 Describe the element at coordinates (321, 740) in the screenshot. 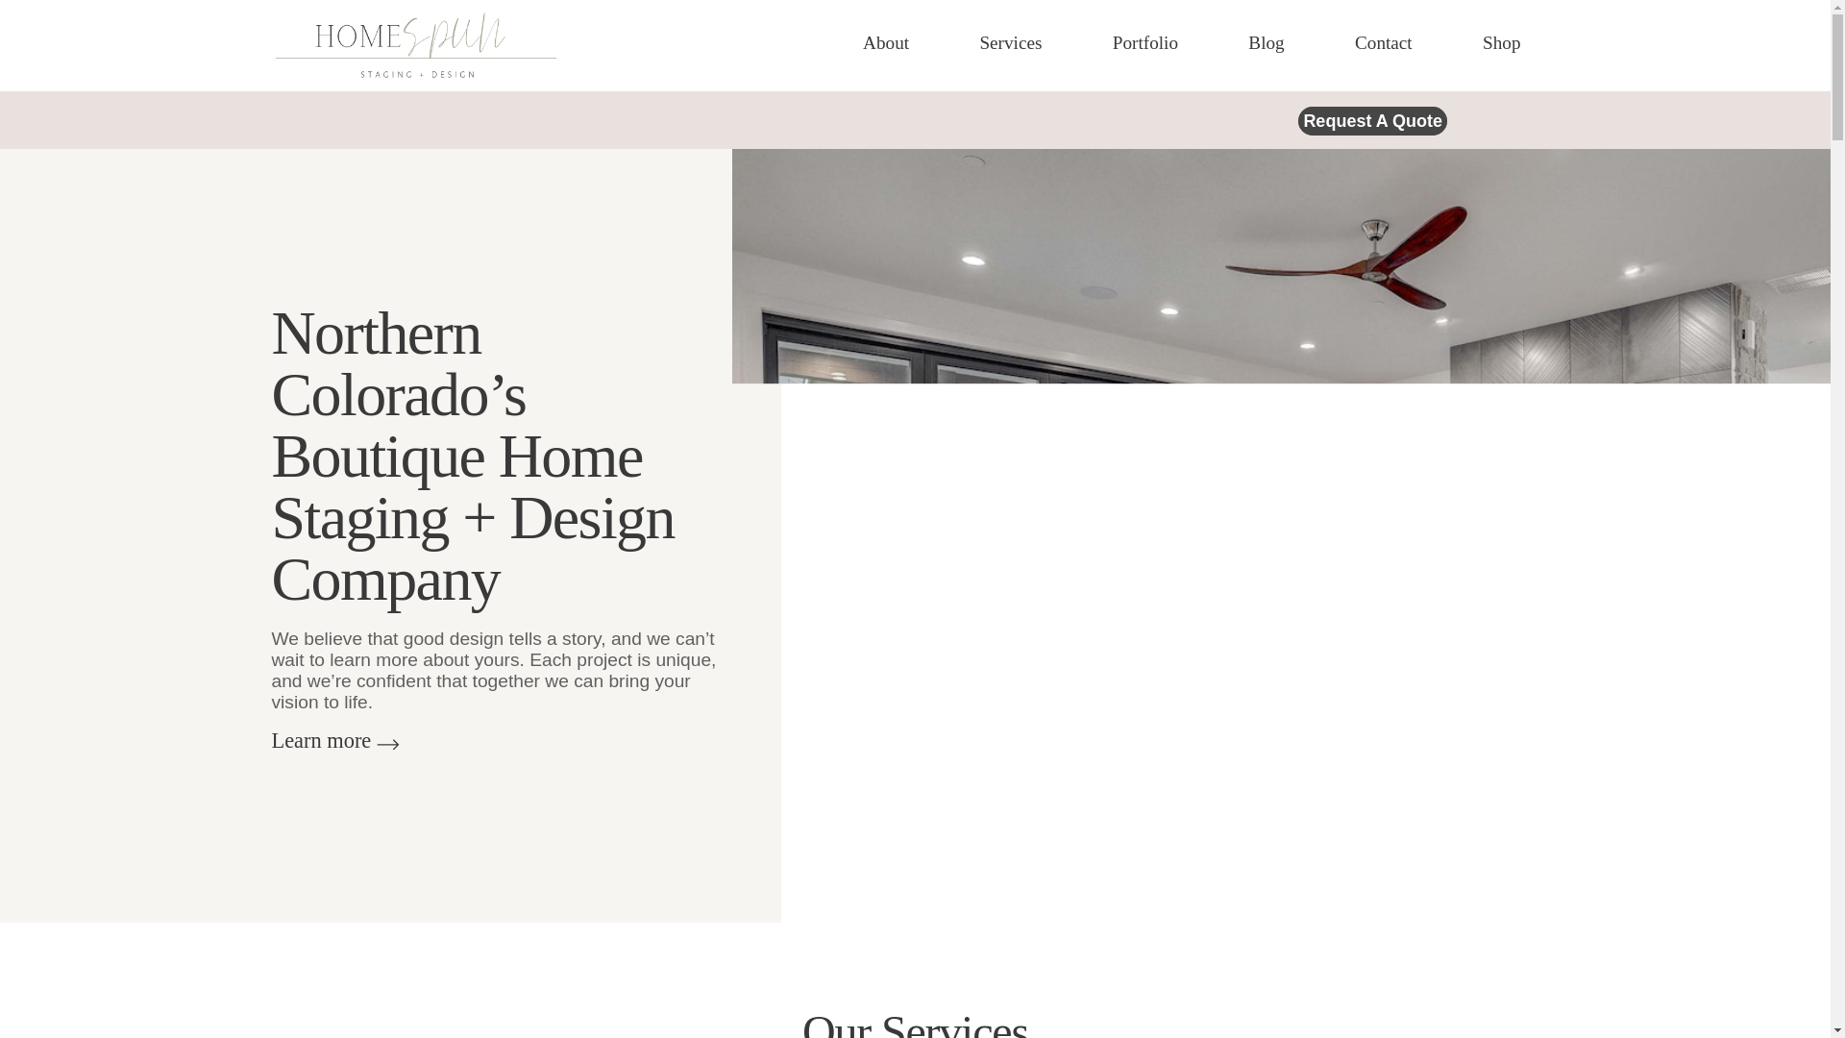

I see `Learn more` at that location.